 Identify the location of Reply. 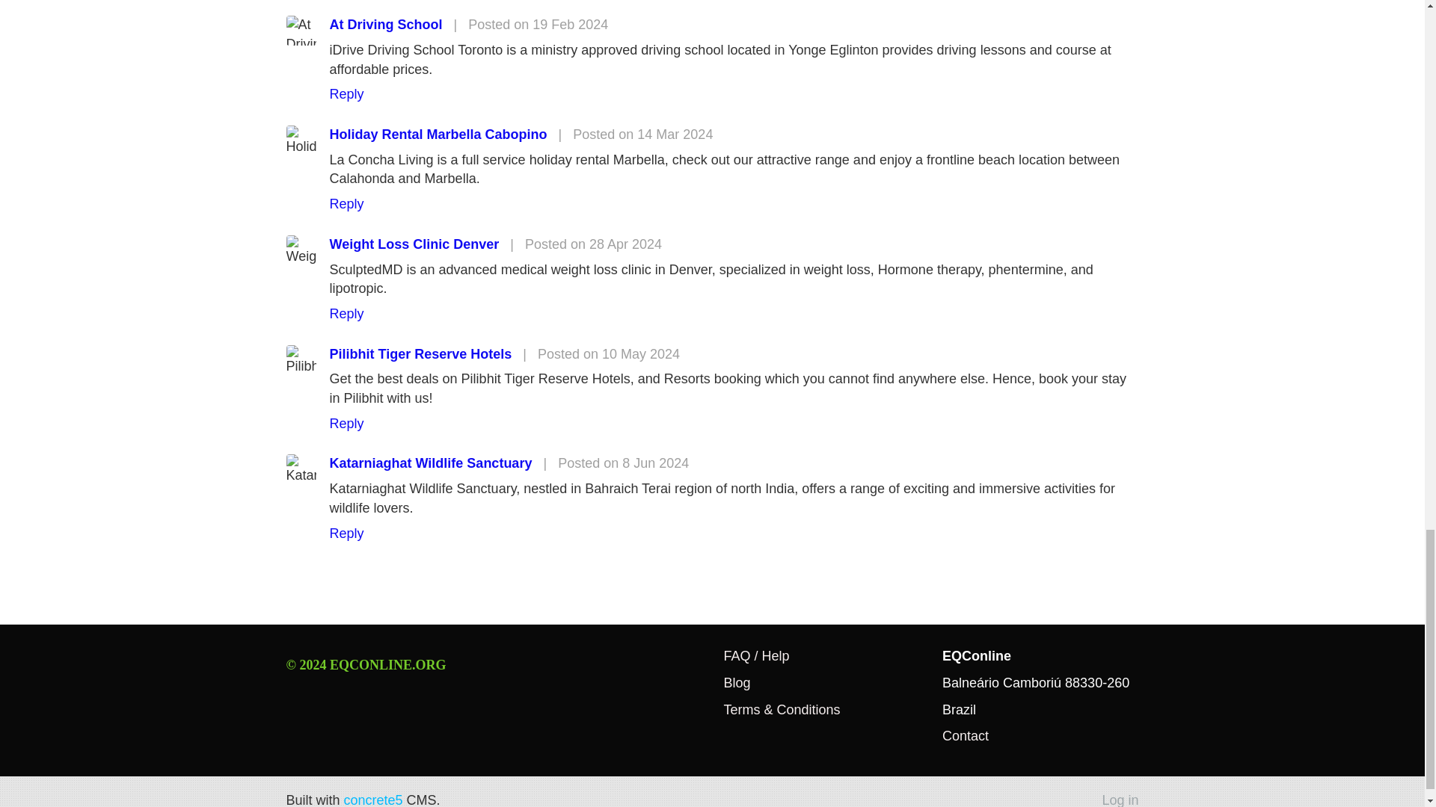
(346, 1).